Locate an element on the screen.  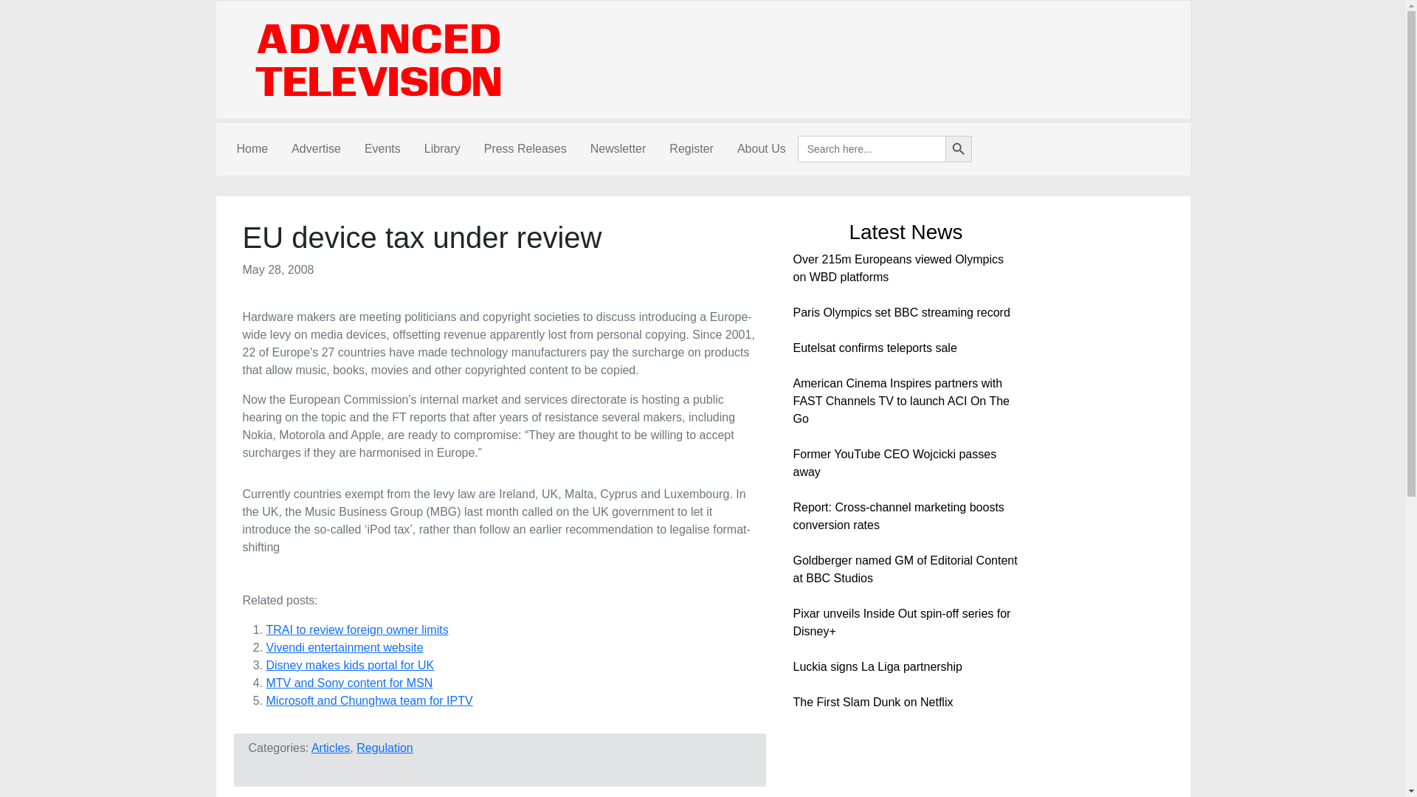
Library is located at coordinates (441, 149).